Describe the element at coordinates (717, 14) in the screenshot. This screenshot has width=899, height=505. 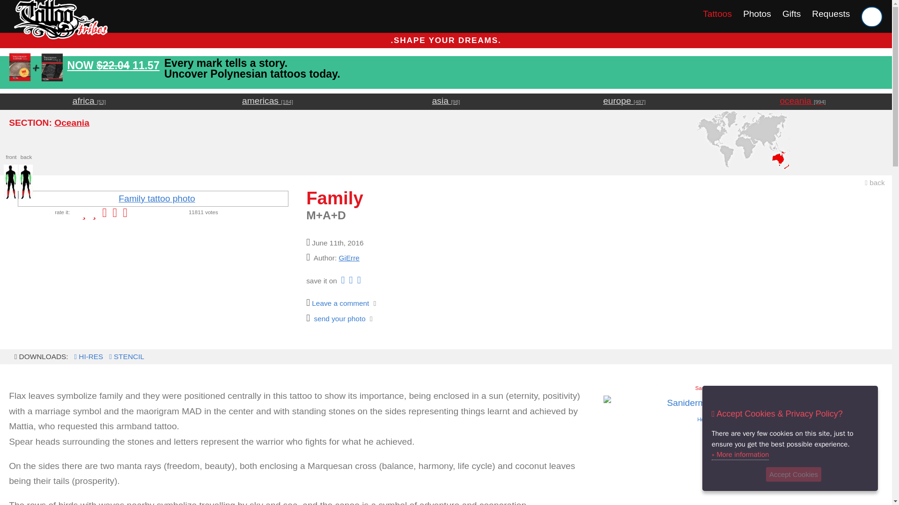
I see `Tattoos` at that location.